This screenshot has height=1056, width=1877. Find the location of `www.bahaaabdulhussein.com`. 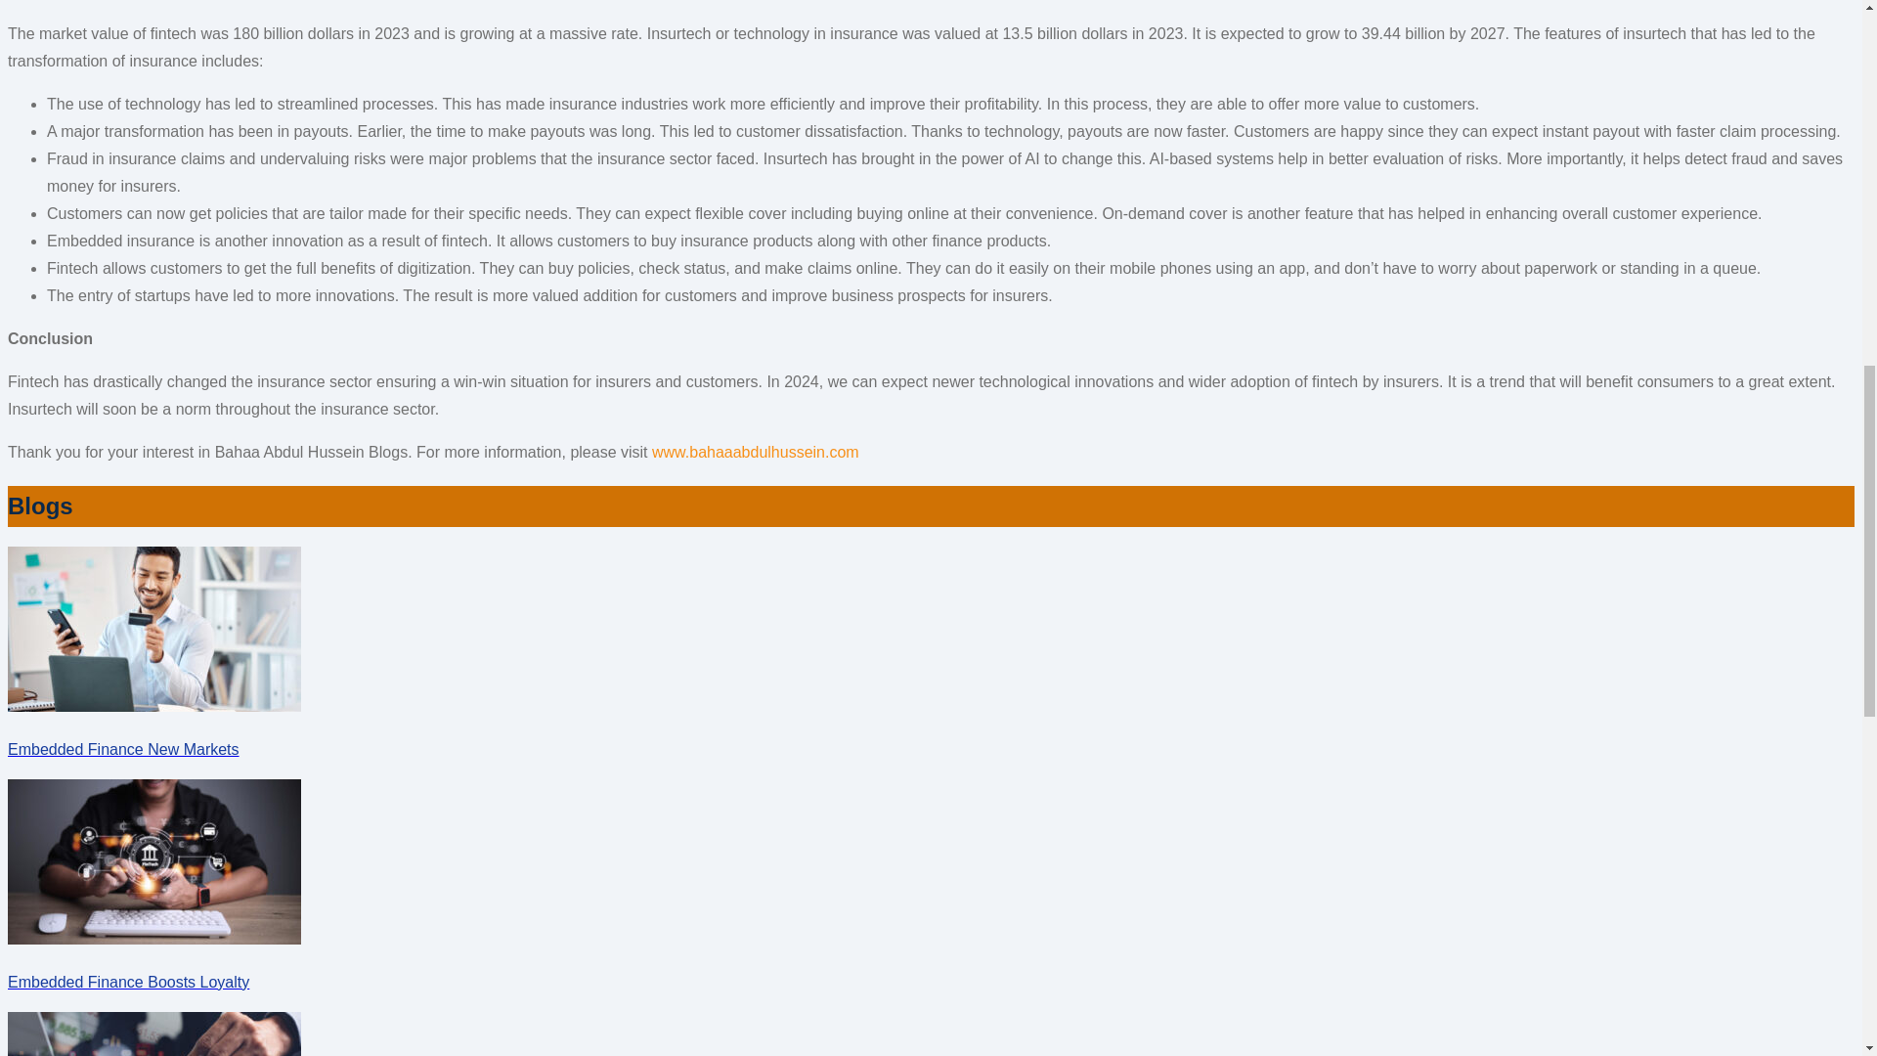

www.bahaaabdulhussein.com is located at coordinates (755, 452).